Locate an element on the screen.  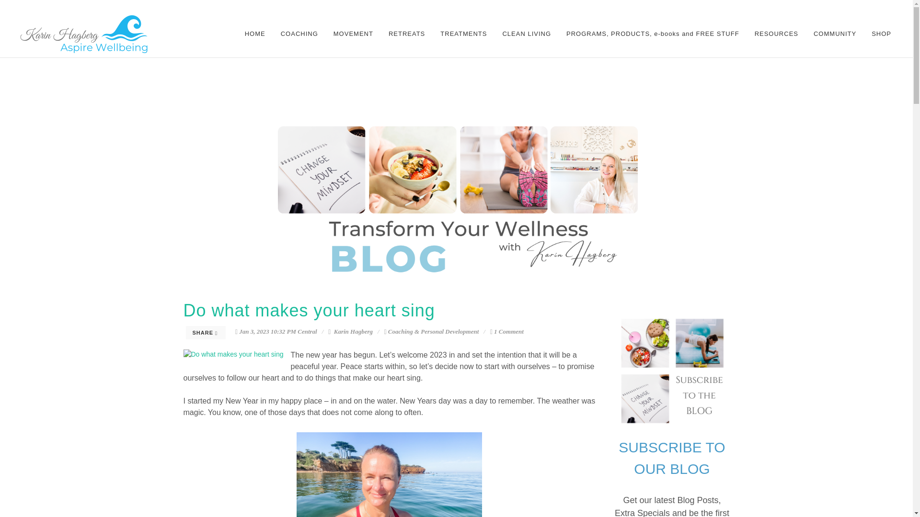
COACHING is located at coordinates (299, 34).